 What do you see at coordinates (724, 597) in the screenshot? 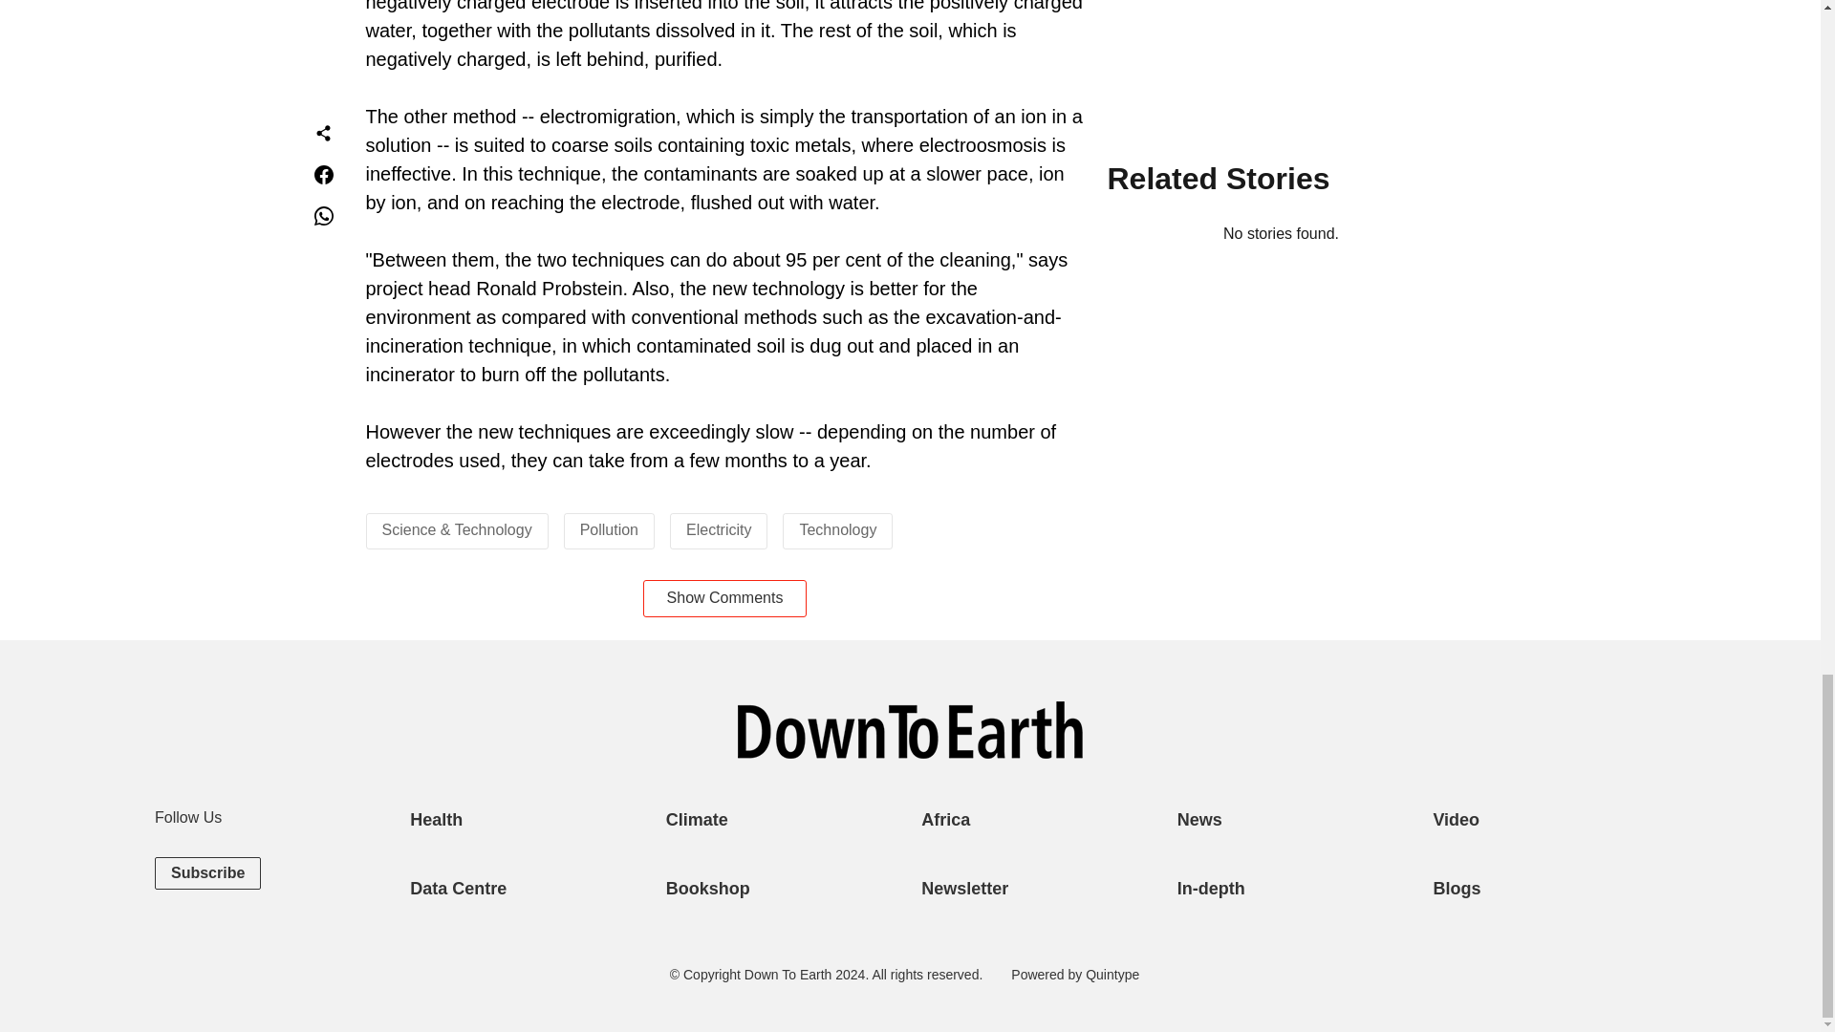
I see `Show Comments` at bounding box center [724, 597].